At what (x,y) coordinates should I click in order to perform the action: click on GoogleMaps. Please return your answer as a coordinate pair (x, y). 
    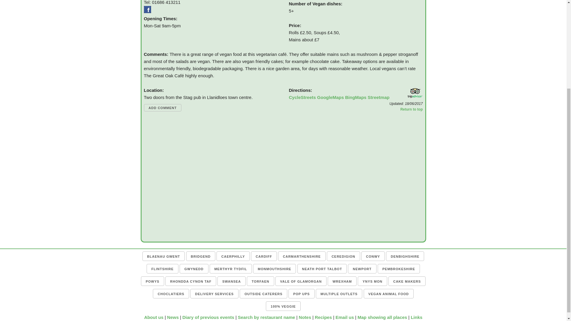
    Looking at the image, I should click on (330, 97).